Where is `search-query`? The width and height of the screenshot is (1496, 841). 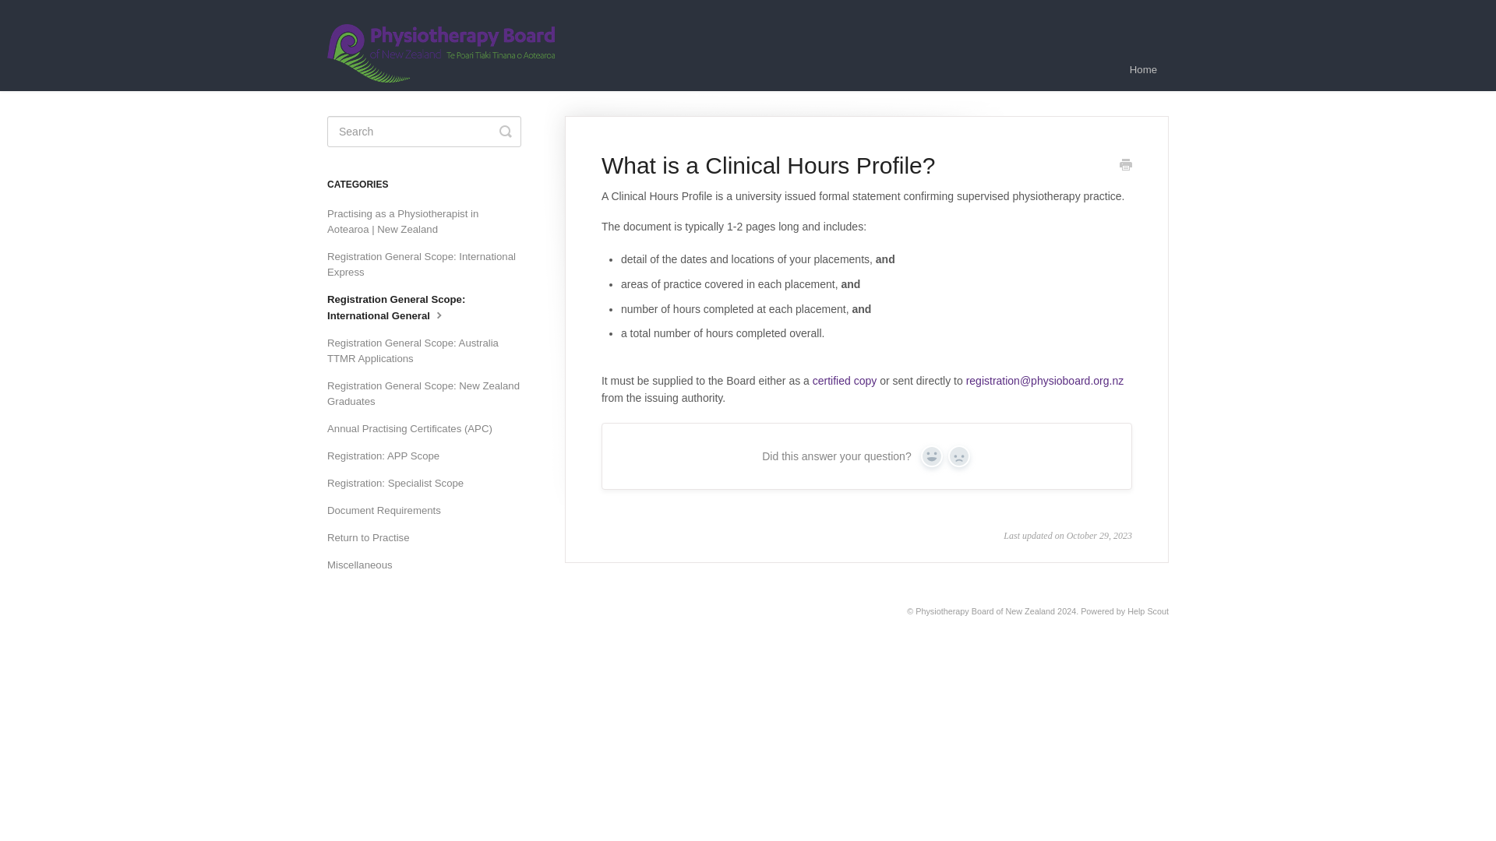
search-query is located at coordinates (424, 132).